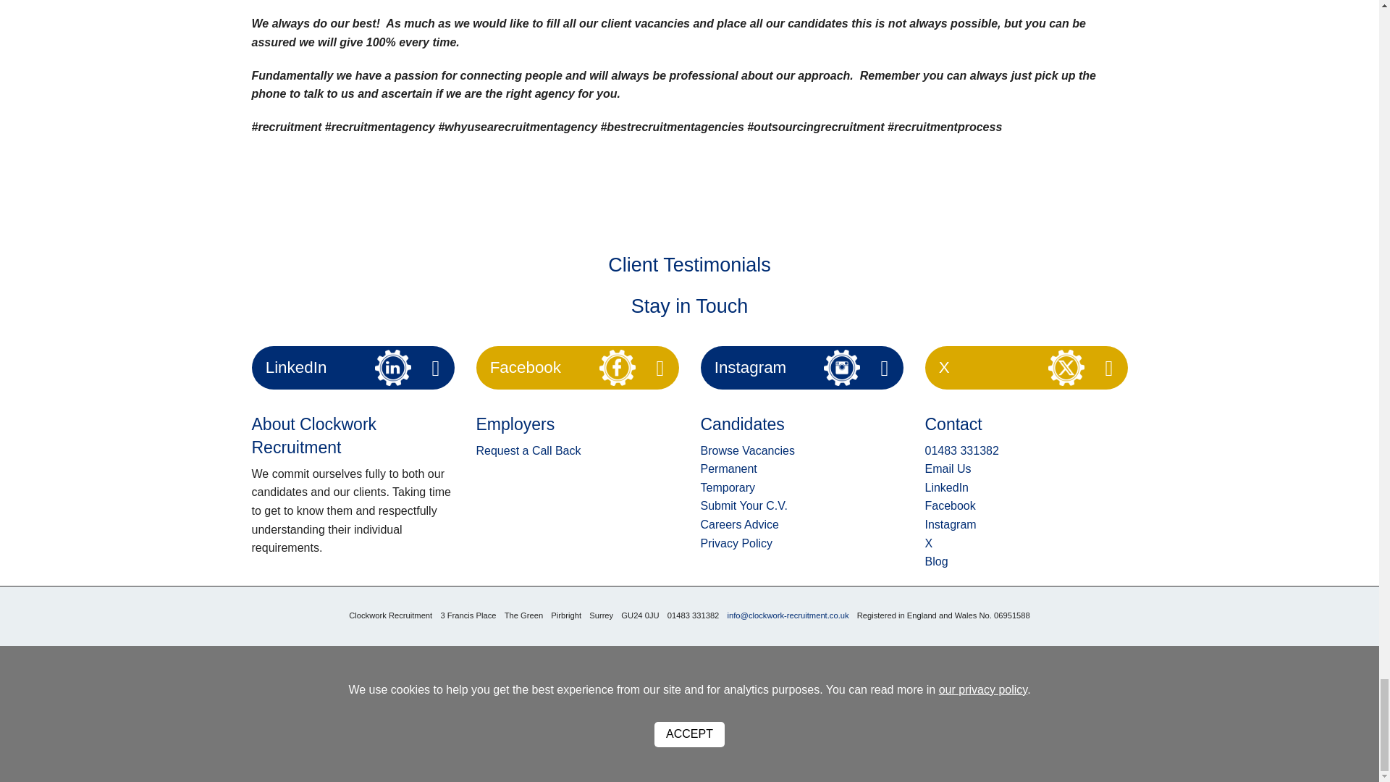  Describe the element at coordinates (948, 468) in the screenshot. I see `Email Us` at that location.